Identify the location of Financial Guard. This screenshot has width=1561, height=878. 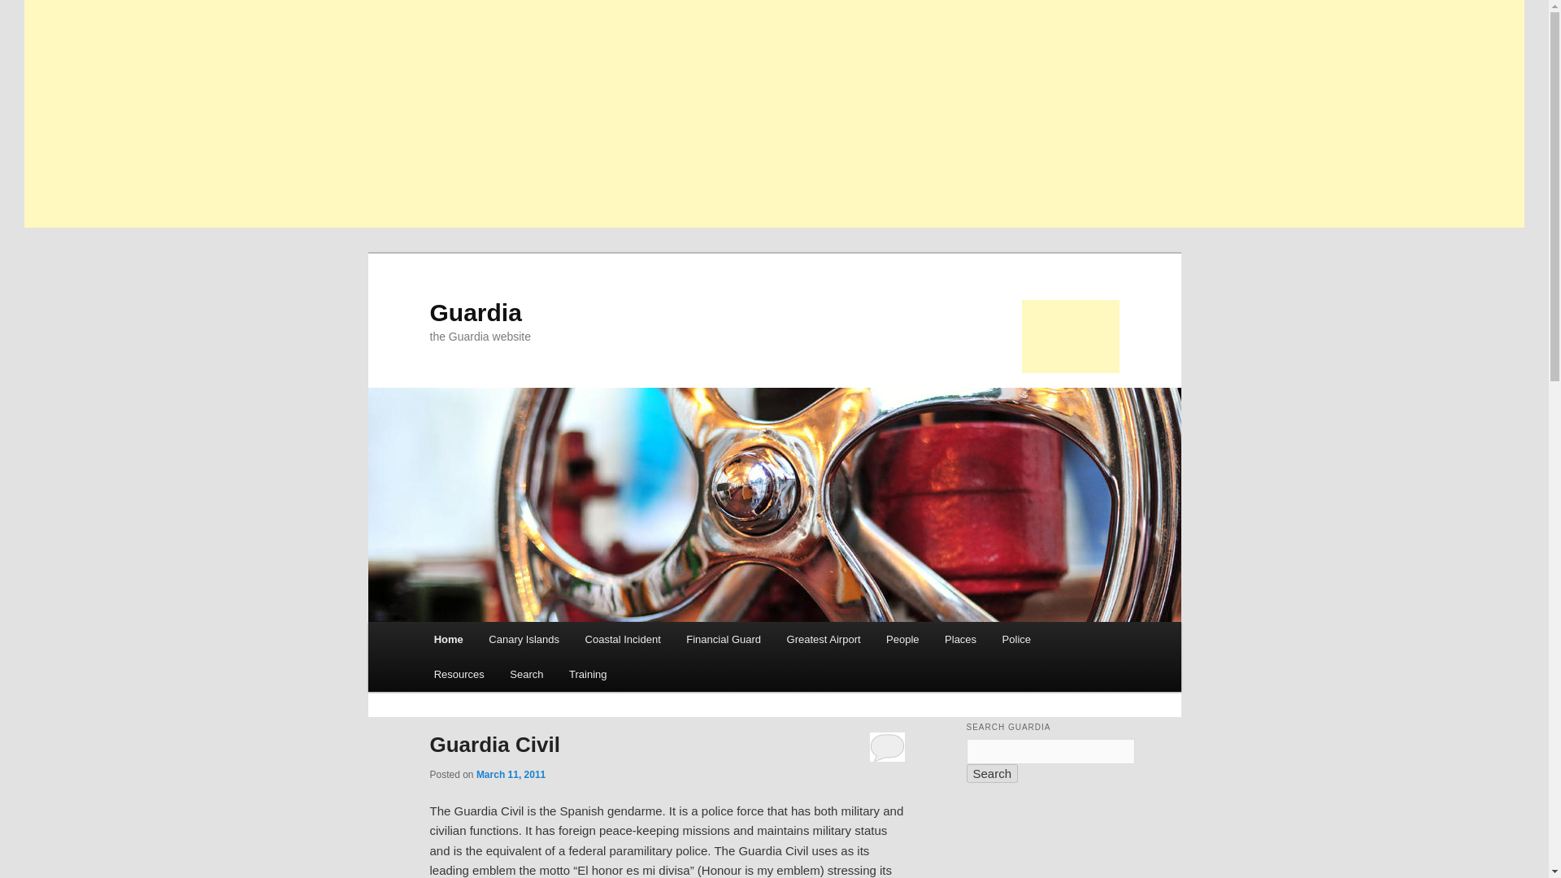
(724, 639).